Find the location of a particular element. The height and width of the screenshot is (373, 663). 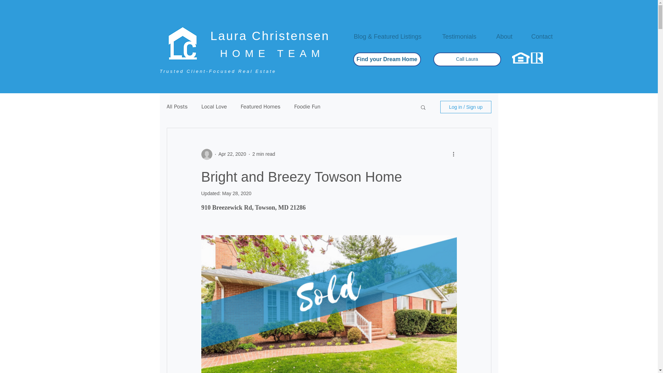

Testimonials is located at coordinates (459, 36).